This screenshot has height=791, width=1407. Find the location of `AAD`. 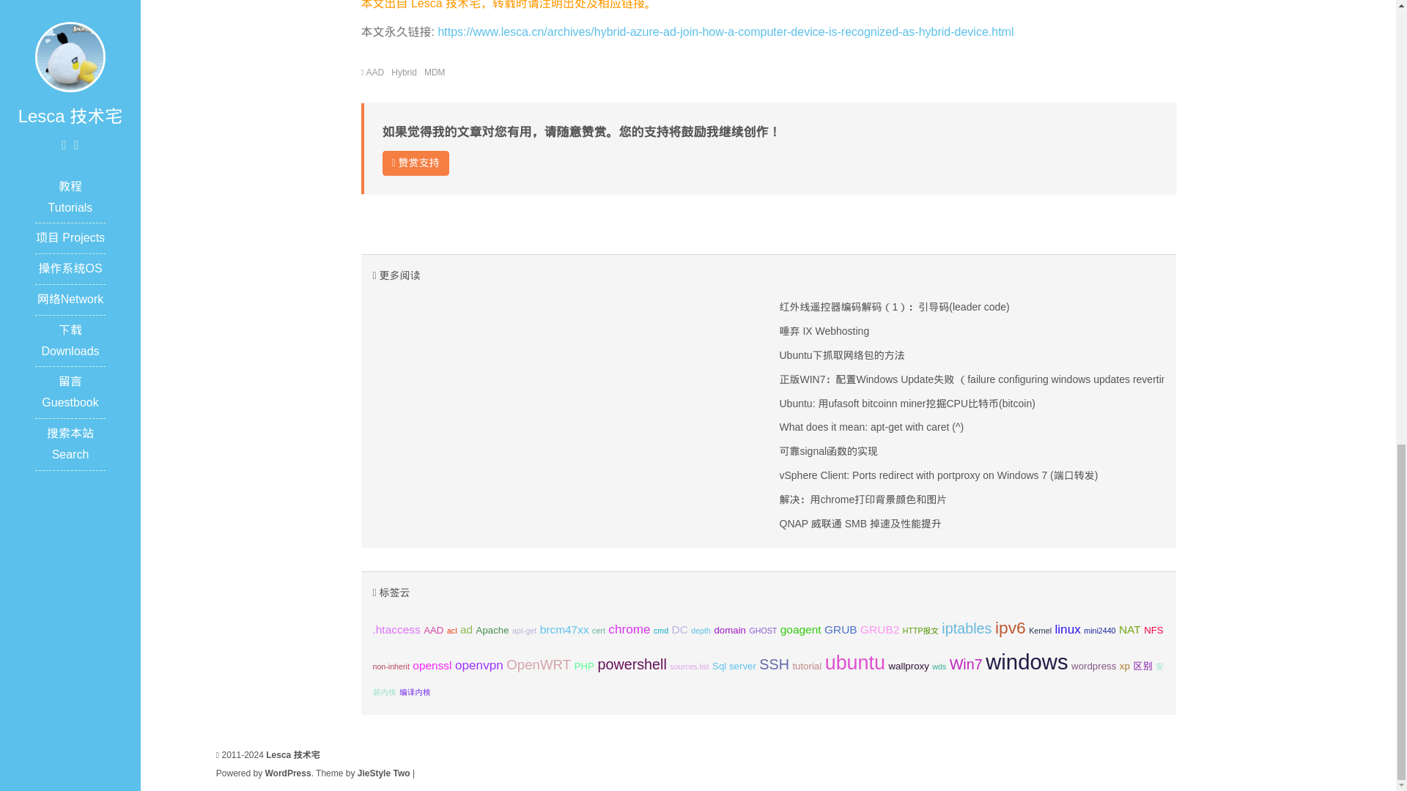

AAD is located at coordinates (375, 72).